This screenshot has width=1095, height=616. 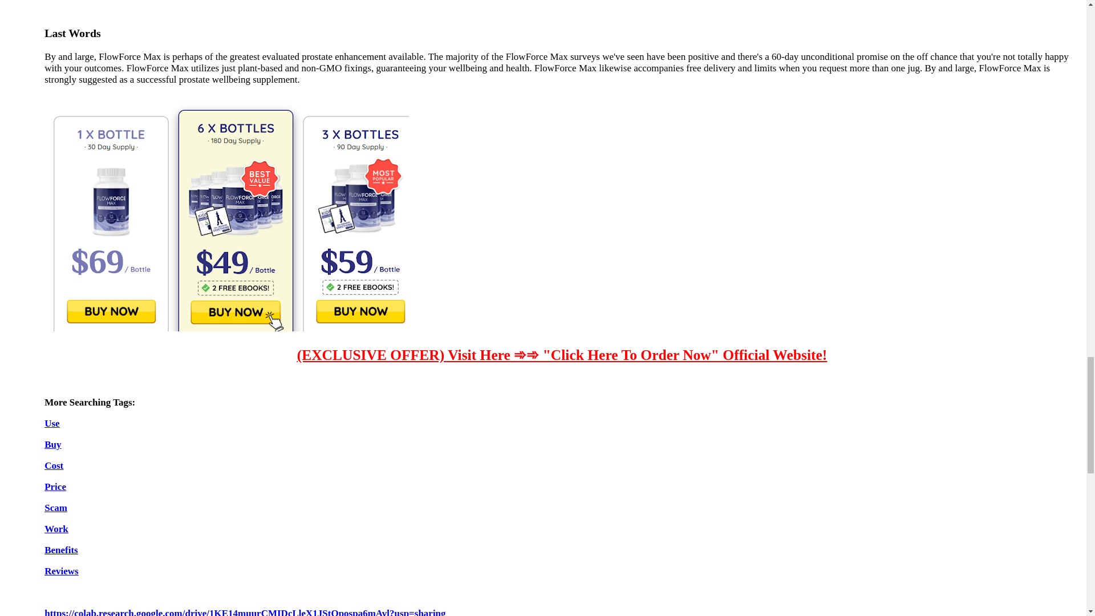 I want to click on Work, so click(x=56, y=529).